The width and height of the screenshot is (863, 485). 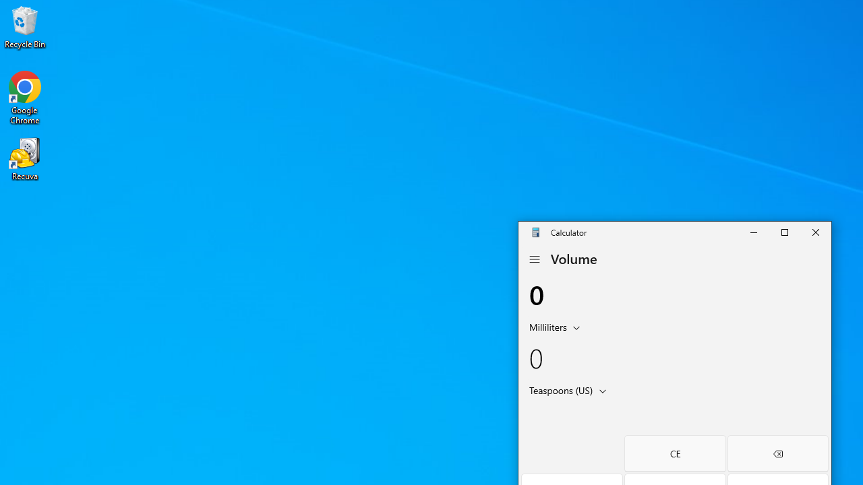 What do you see at coordinates (546, 326) in the screenshot?
I see `Milliliters` at bounding box center [546, 326].